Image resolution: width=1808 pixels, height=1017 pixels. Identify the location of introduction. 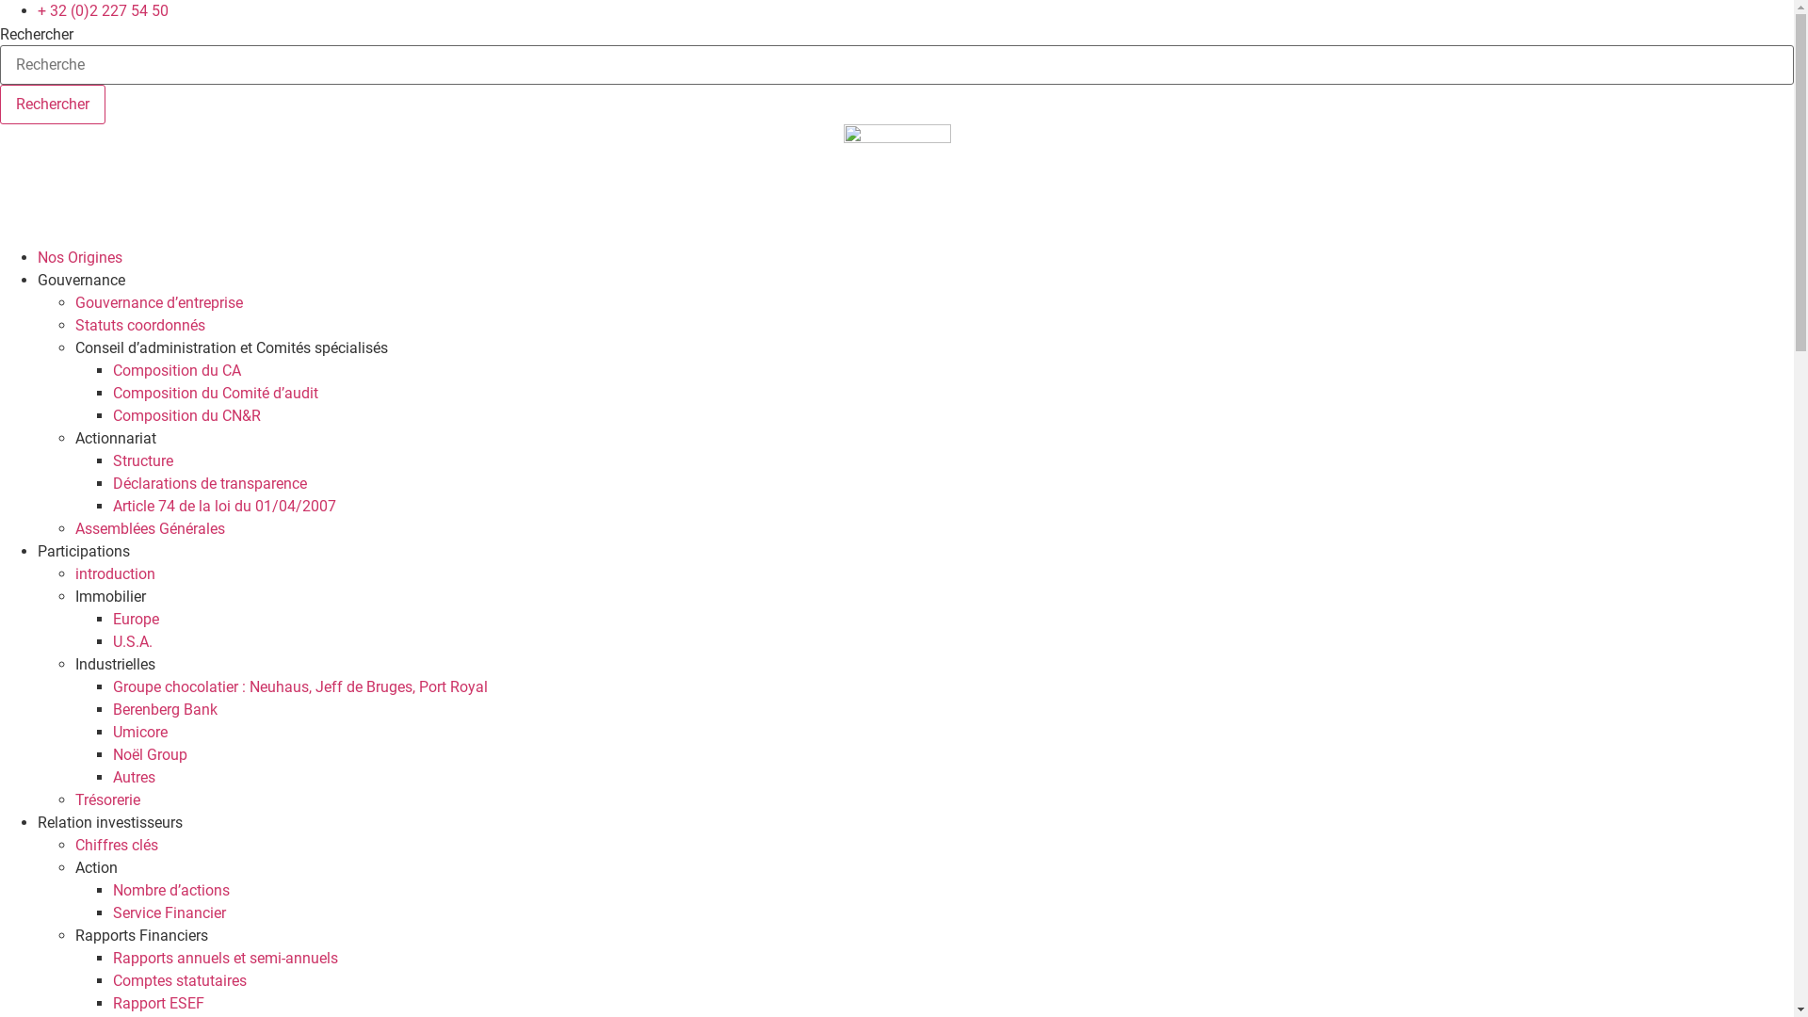
(115, 574).